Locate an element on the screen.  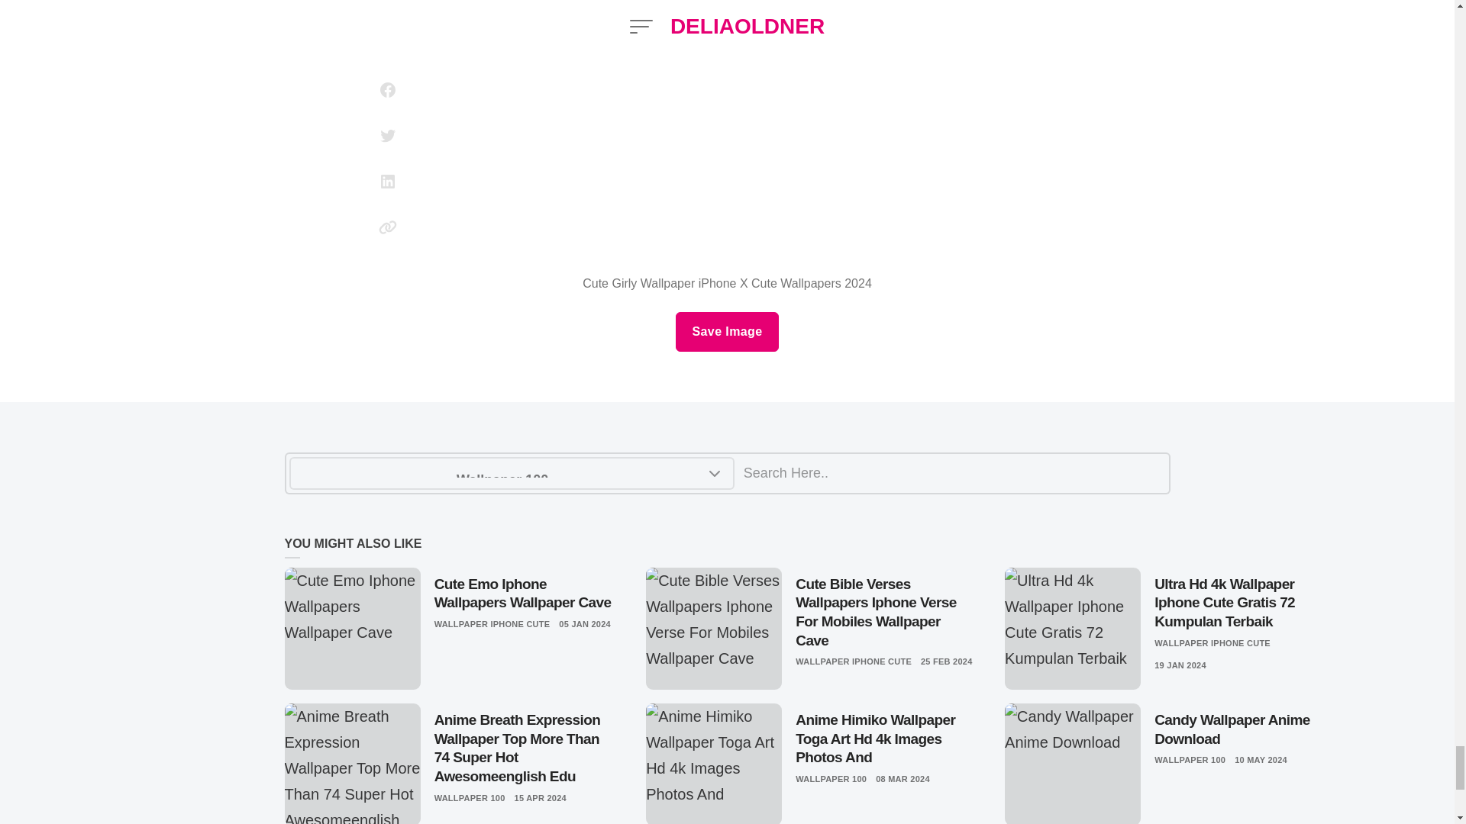
Anime Himiko Wallpaper Toga Art Hd 4k Images Photos And is located at coordinates (885, 739).